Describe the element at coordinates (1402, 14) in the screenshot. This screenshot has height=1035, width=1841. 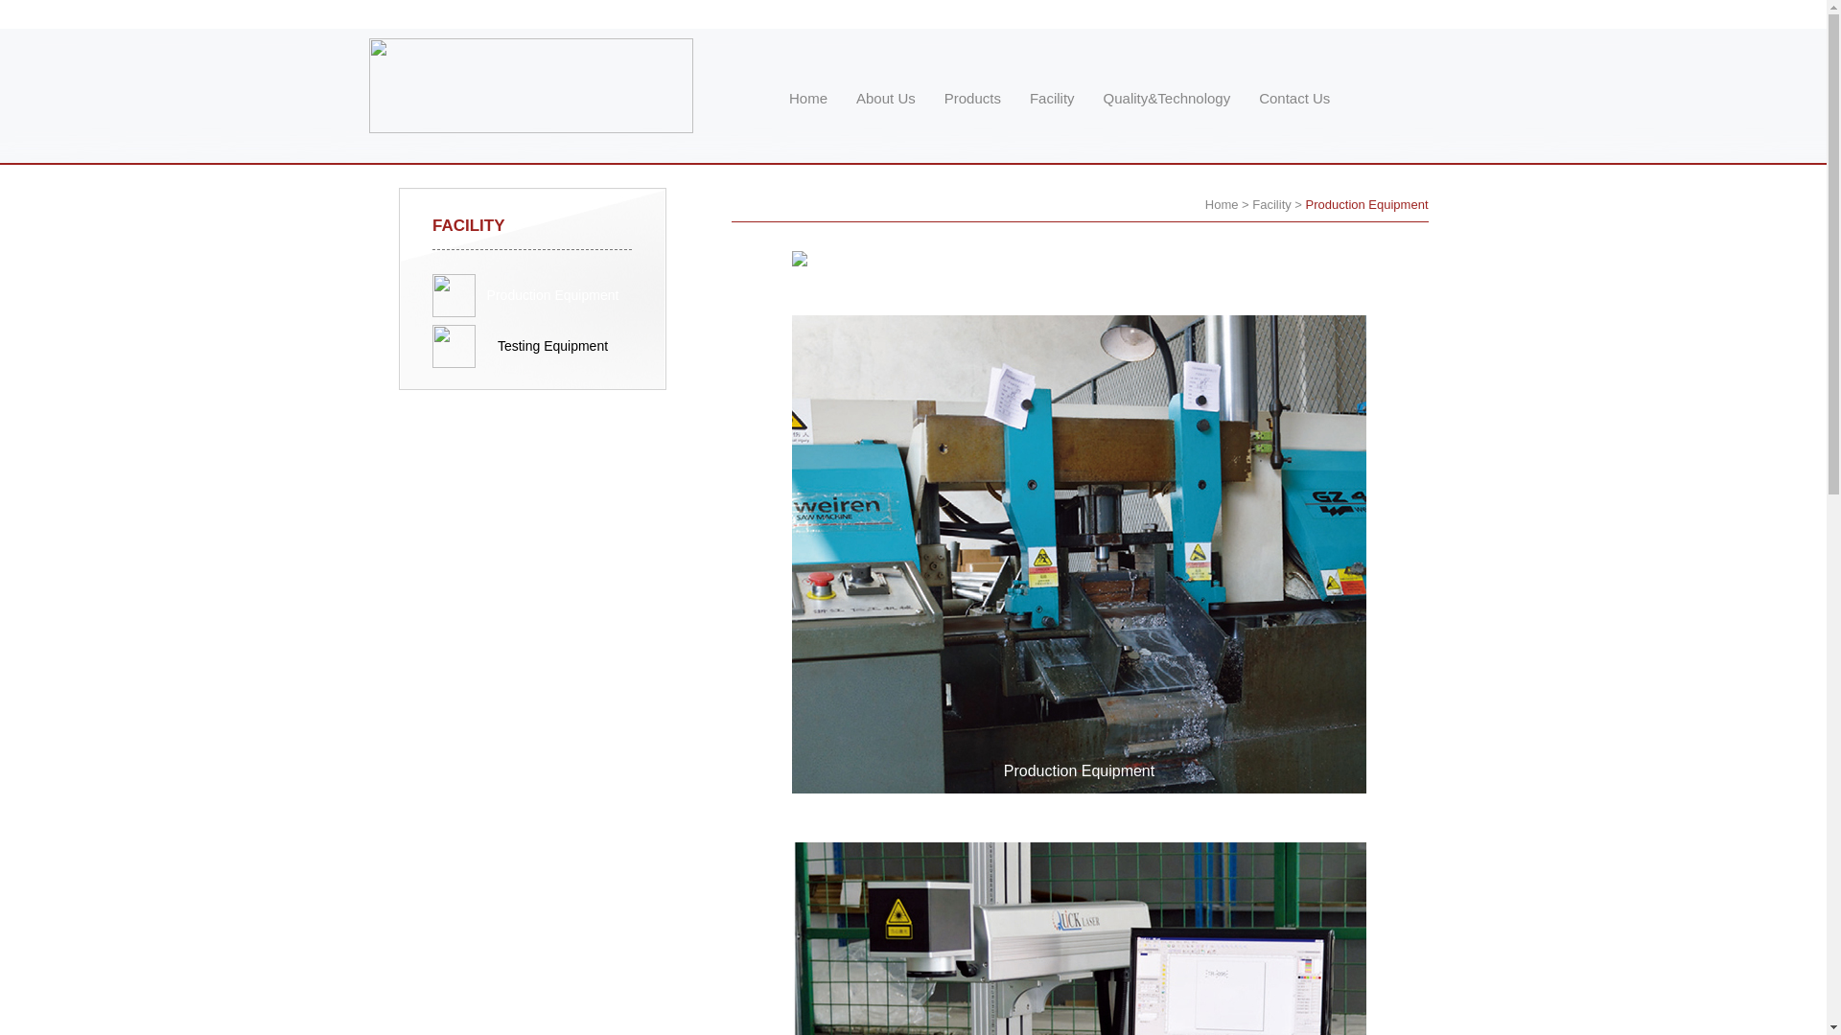
I see `Language:` at that location.